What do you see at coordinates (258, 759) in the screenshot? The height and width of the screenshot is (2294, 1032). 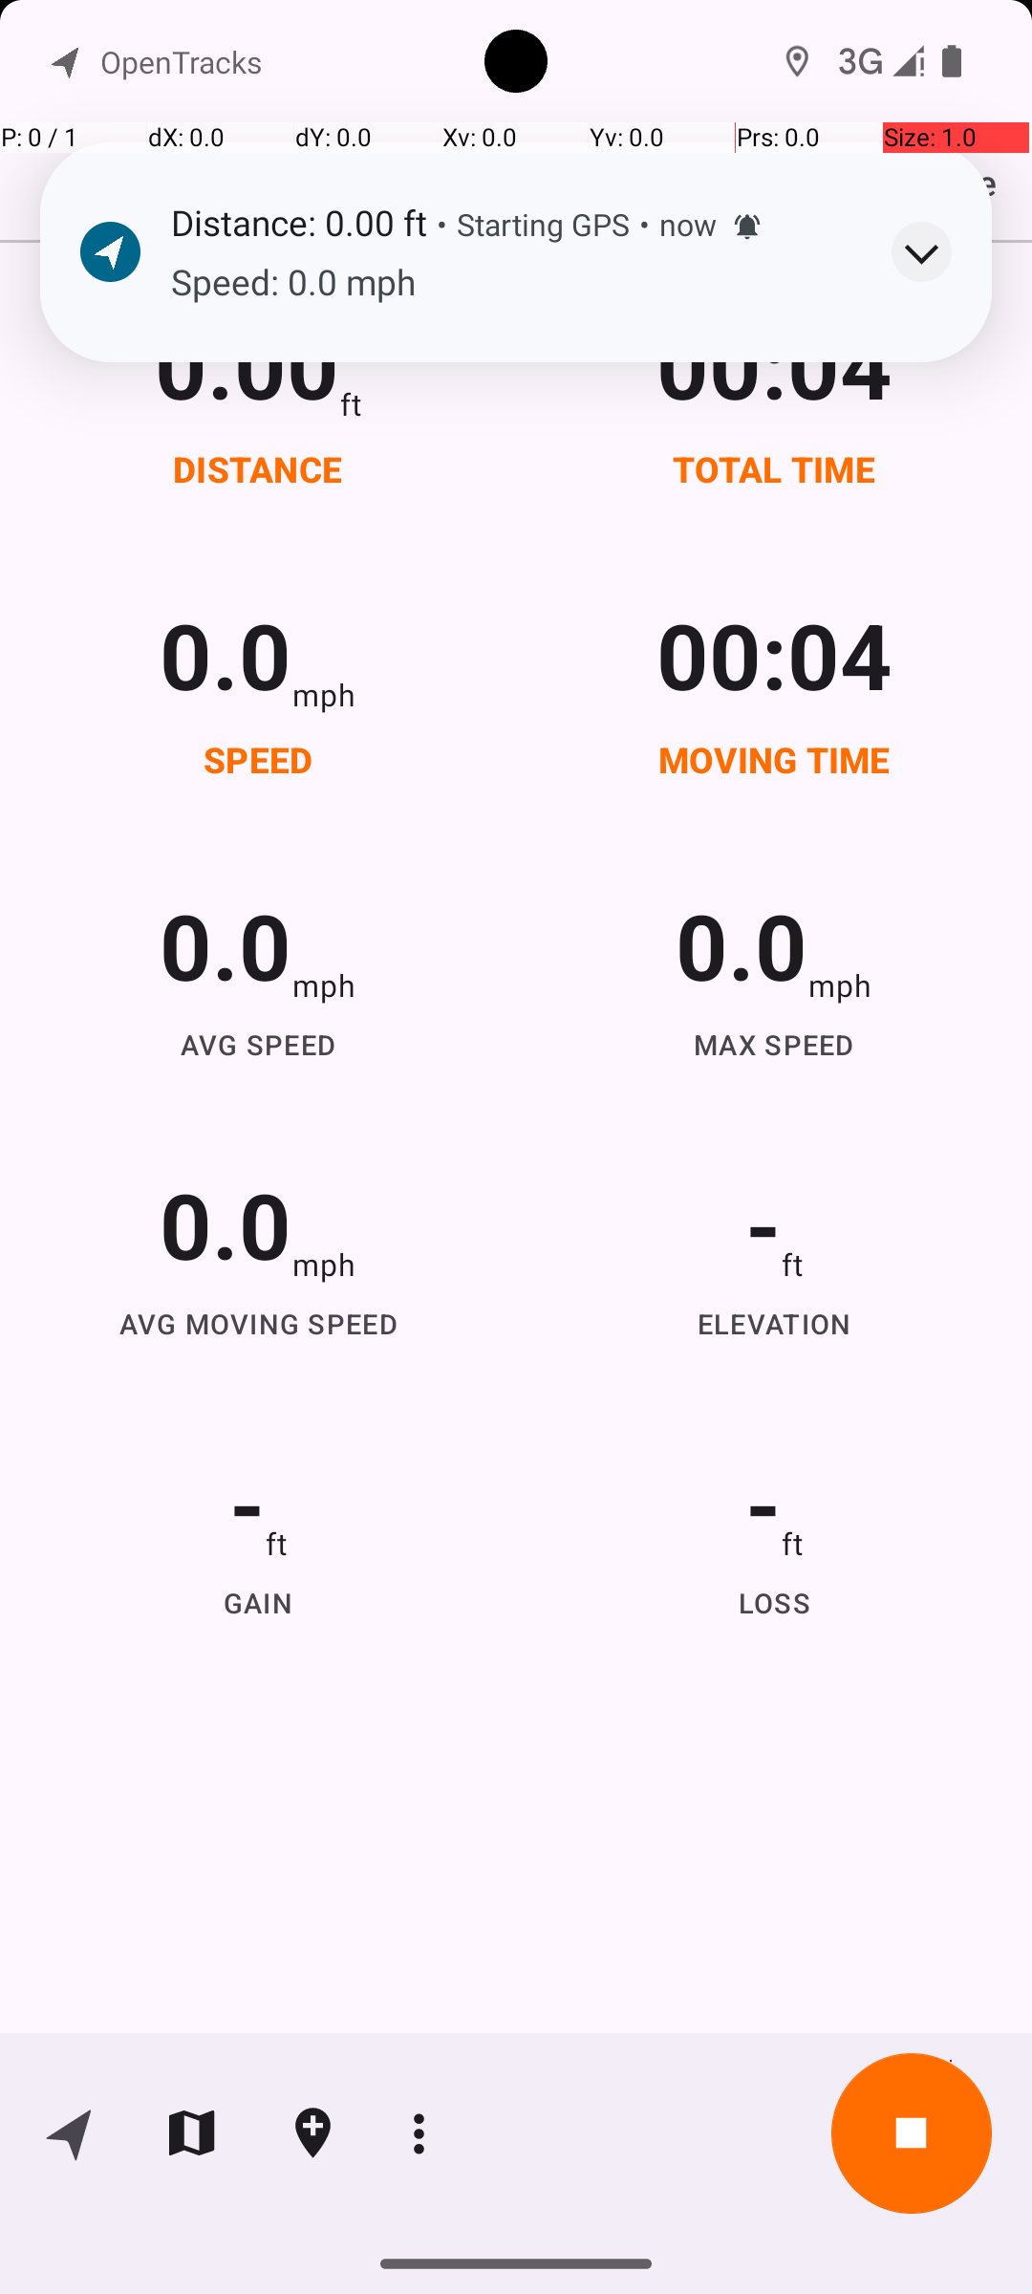 I see `SPEED` at bounding box center [258, 759].